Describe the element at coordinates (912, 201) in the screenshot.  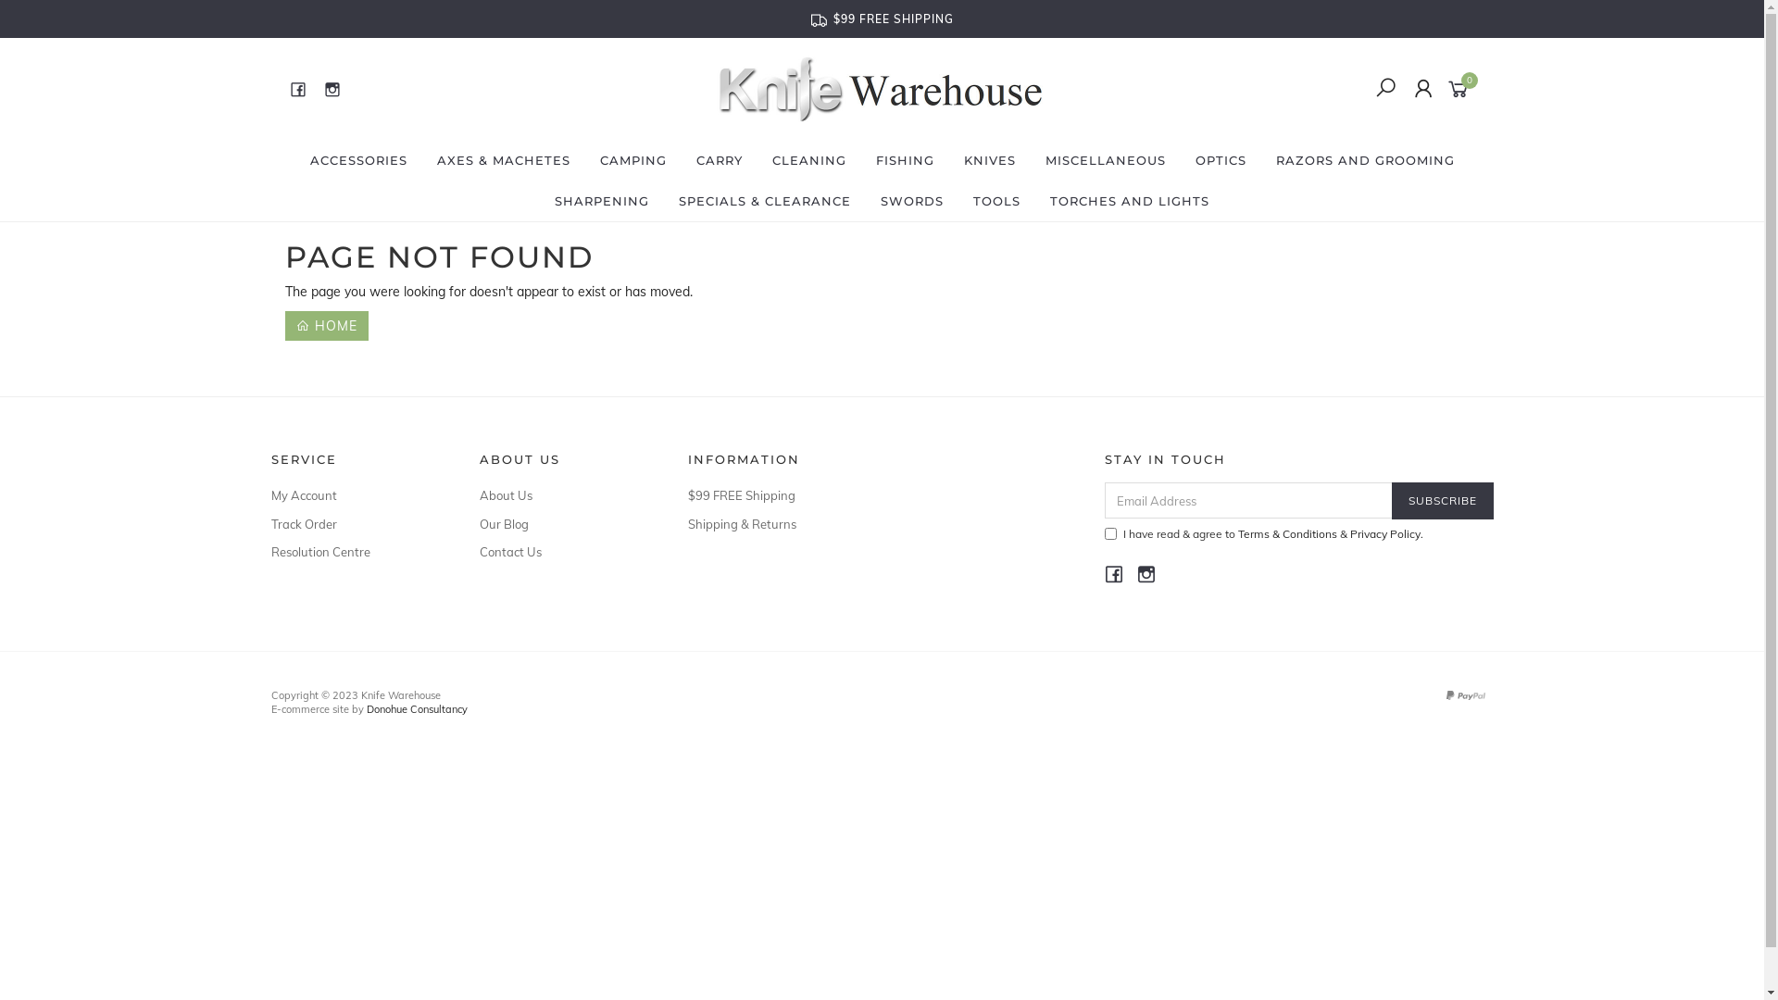
I see `SWORDS` at that location.